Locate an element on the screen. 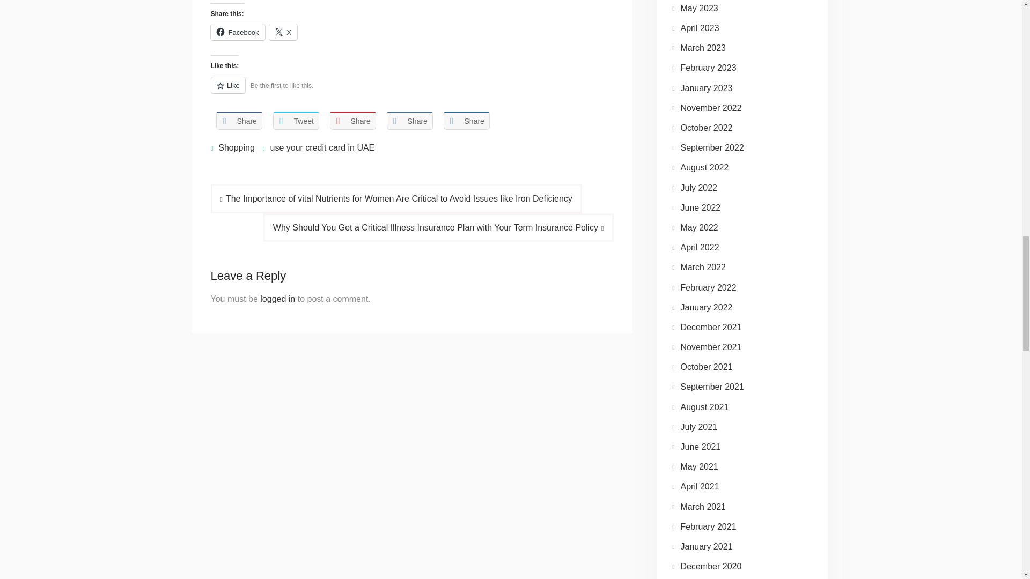 The width and height of the screenshot is (1030, 579). Share is located at coordinates (352, 121).